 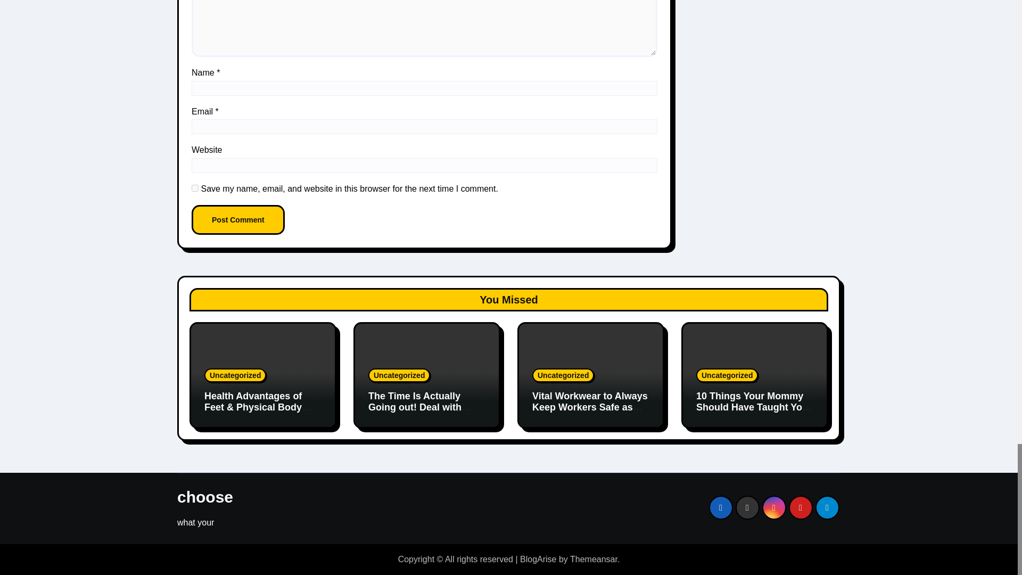 What do you see at coordinates (195, 187) in the screenshot?
I see `yes` at bounding box center [195, 187].